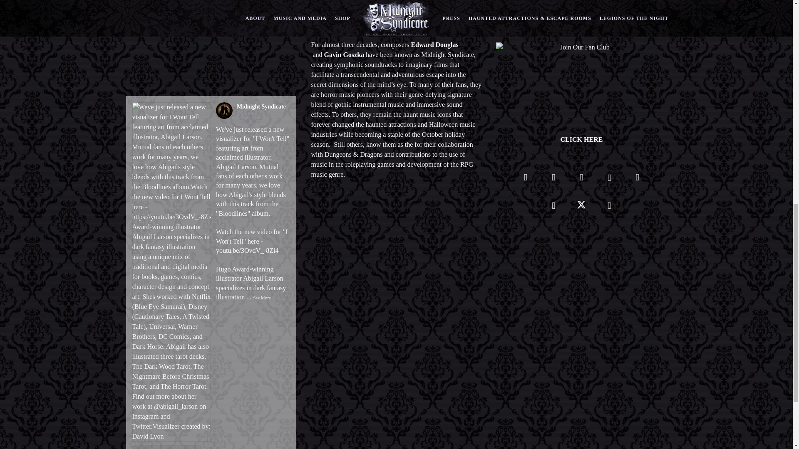  What do you see at coordinates (526, 180) in the screenshot?
I see `facebook` at bounding box center [526, 180].